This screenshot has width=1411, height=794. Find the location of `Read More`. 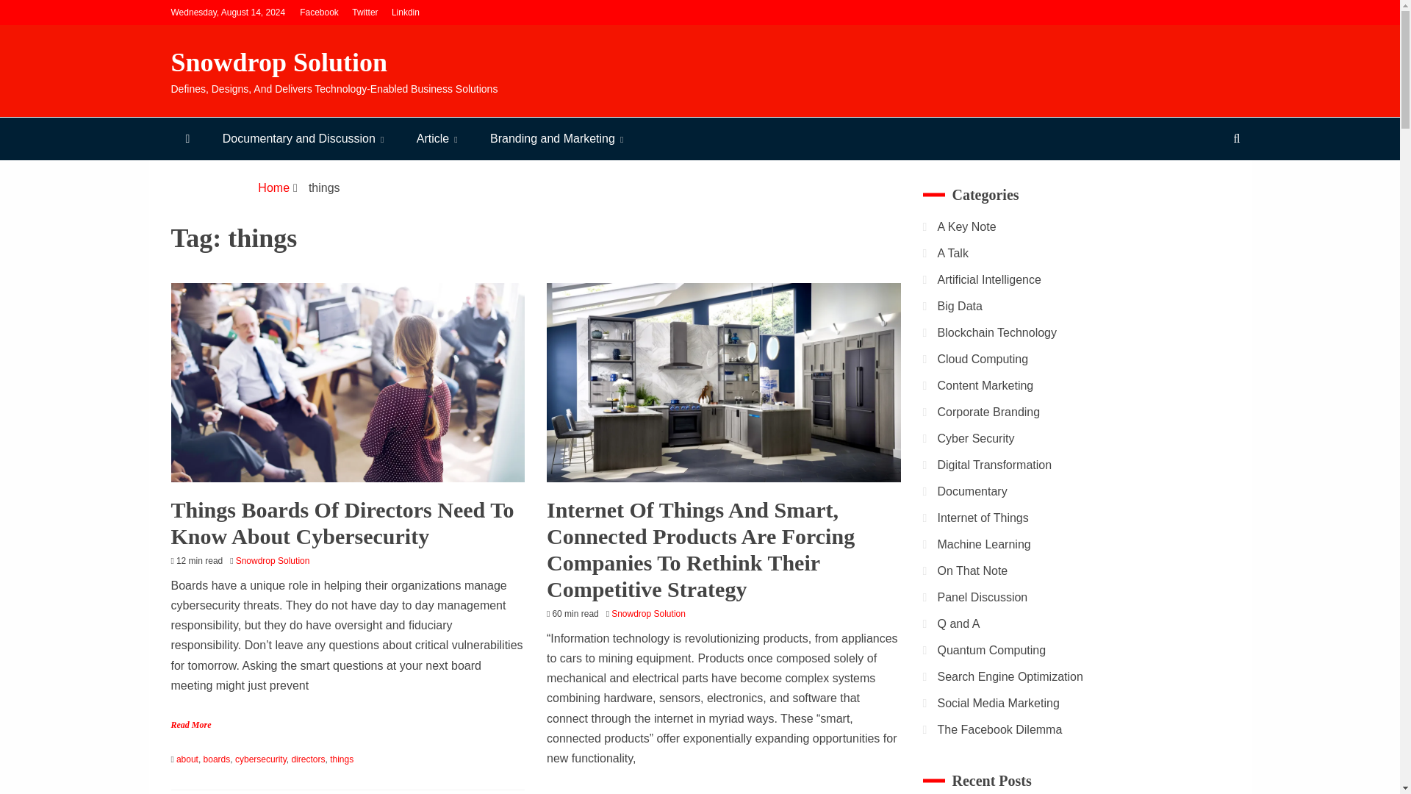

Read More is located at coordinates (190, 724).